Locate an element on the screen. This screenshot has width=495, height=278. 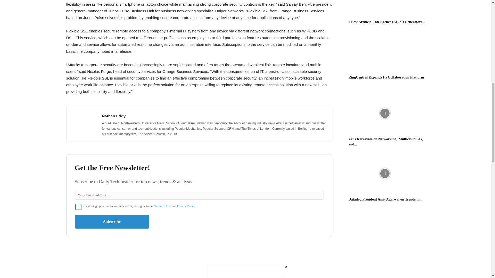
on is located at coordinates (78, 207).